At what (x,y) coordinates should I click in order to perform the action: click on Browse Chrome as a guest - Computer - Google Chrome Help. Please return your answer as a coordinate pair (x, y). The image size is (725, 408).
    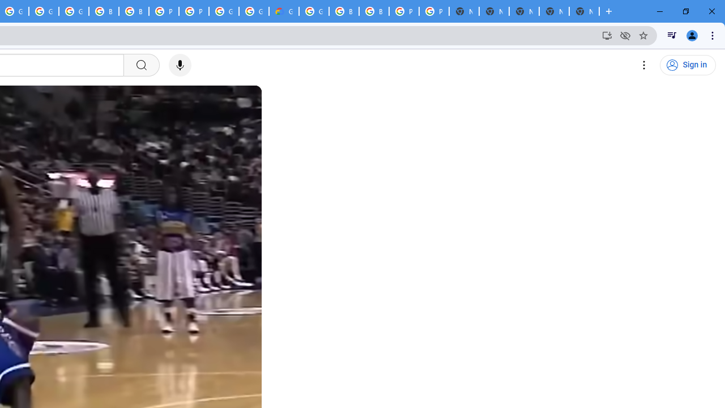
    Looking at the image, I should click on (134, 11).